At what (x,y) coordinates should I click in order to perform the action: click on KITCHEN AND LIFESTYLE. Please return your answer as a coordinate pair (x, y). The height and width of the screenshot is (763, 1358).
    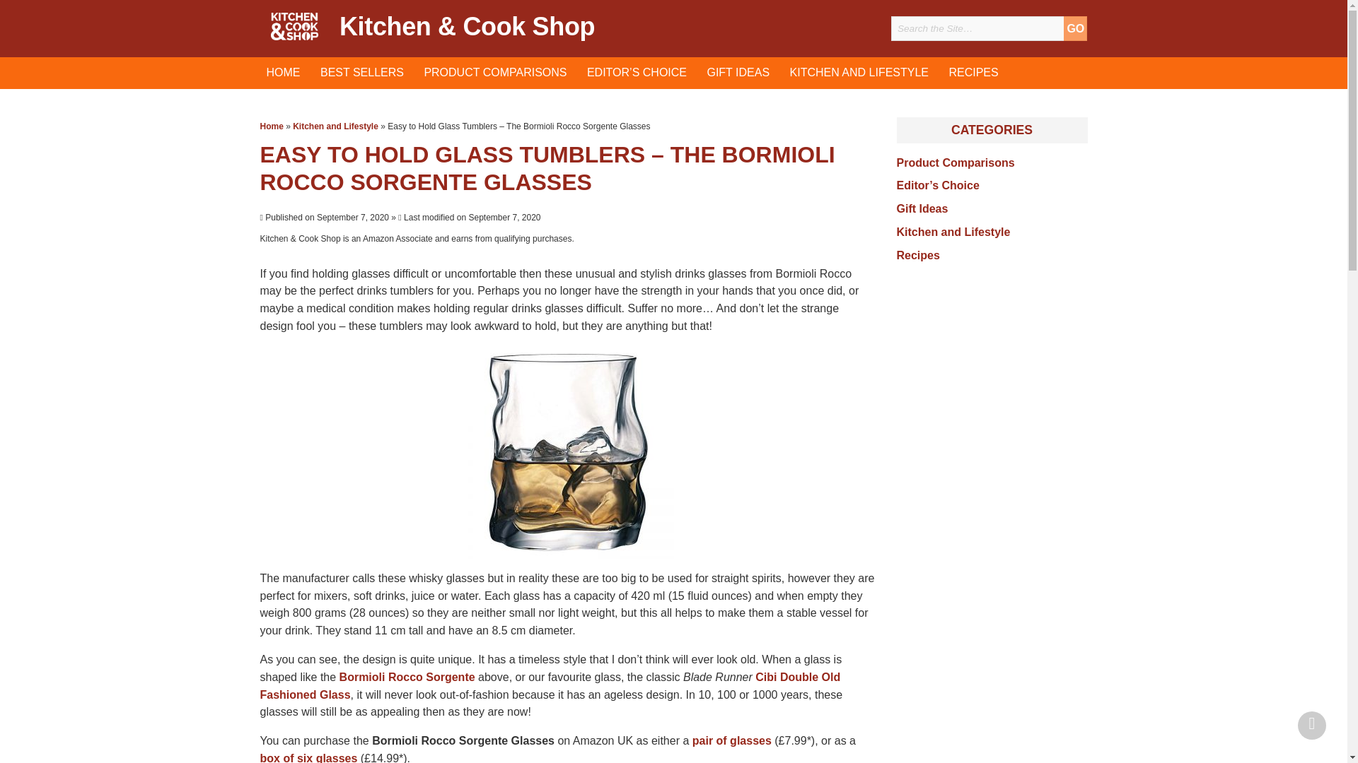
    Looking at the image, I should click on (859, 73).